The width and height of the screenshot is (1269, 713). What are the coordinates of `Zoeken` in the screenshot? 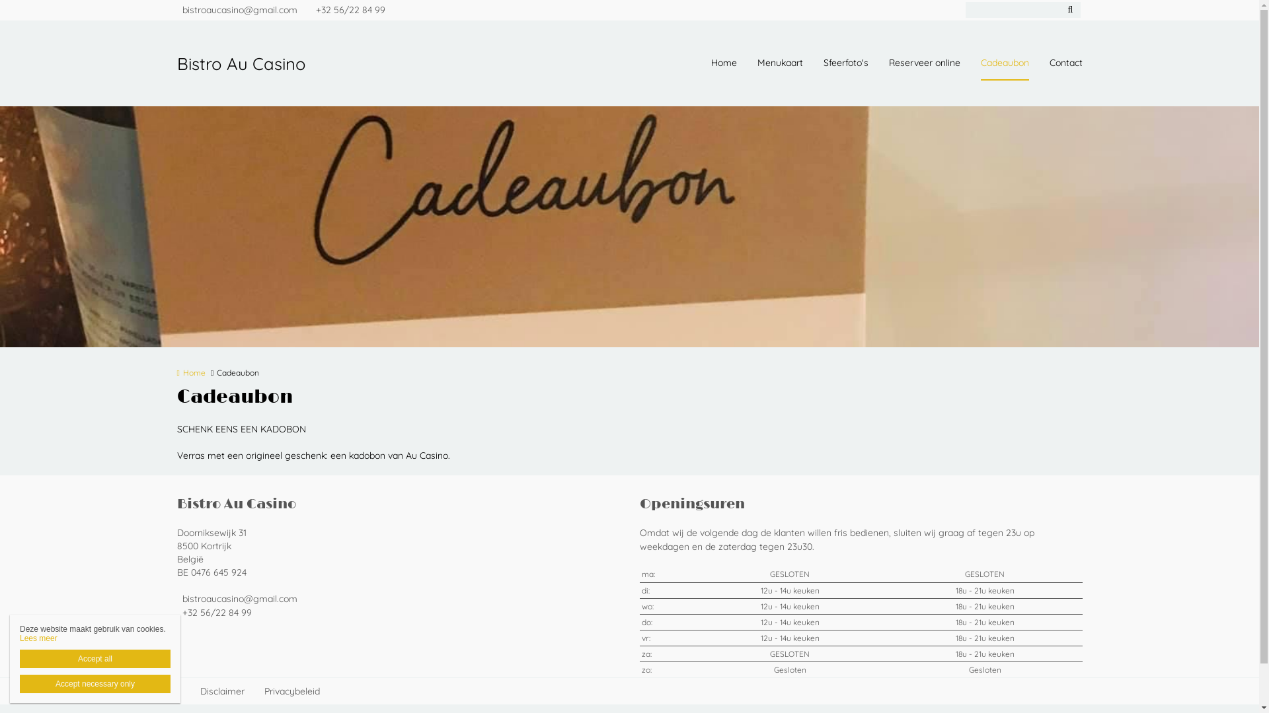 It's located at (1070, 10).